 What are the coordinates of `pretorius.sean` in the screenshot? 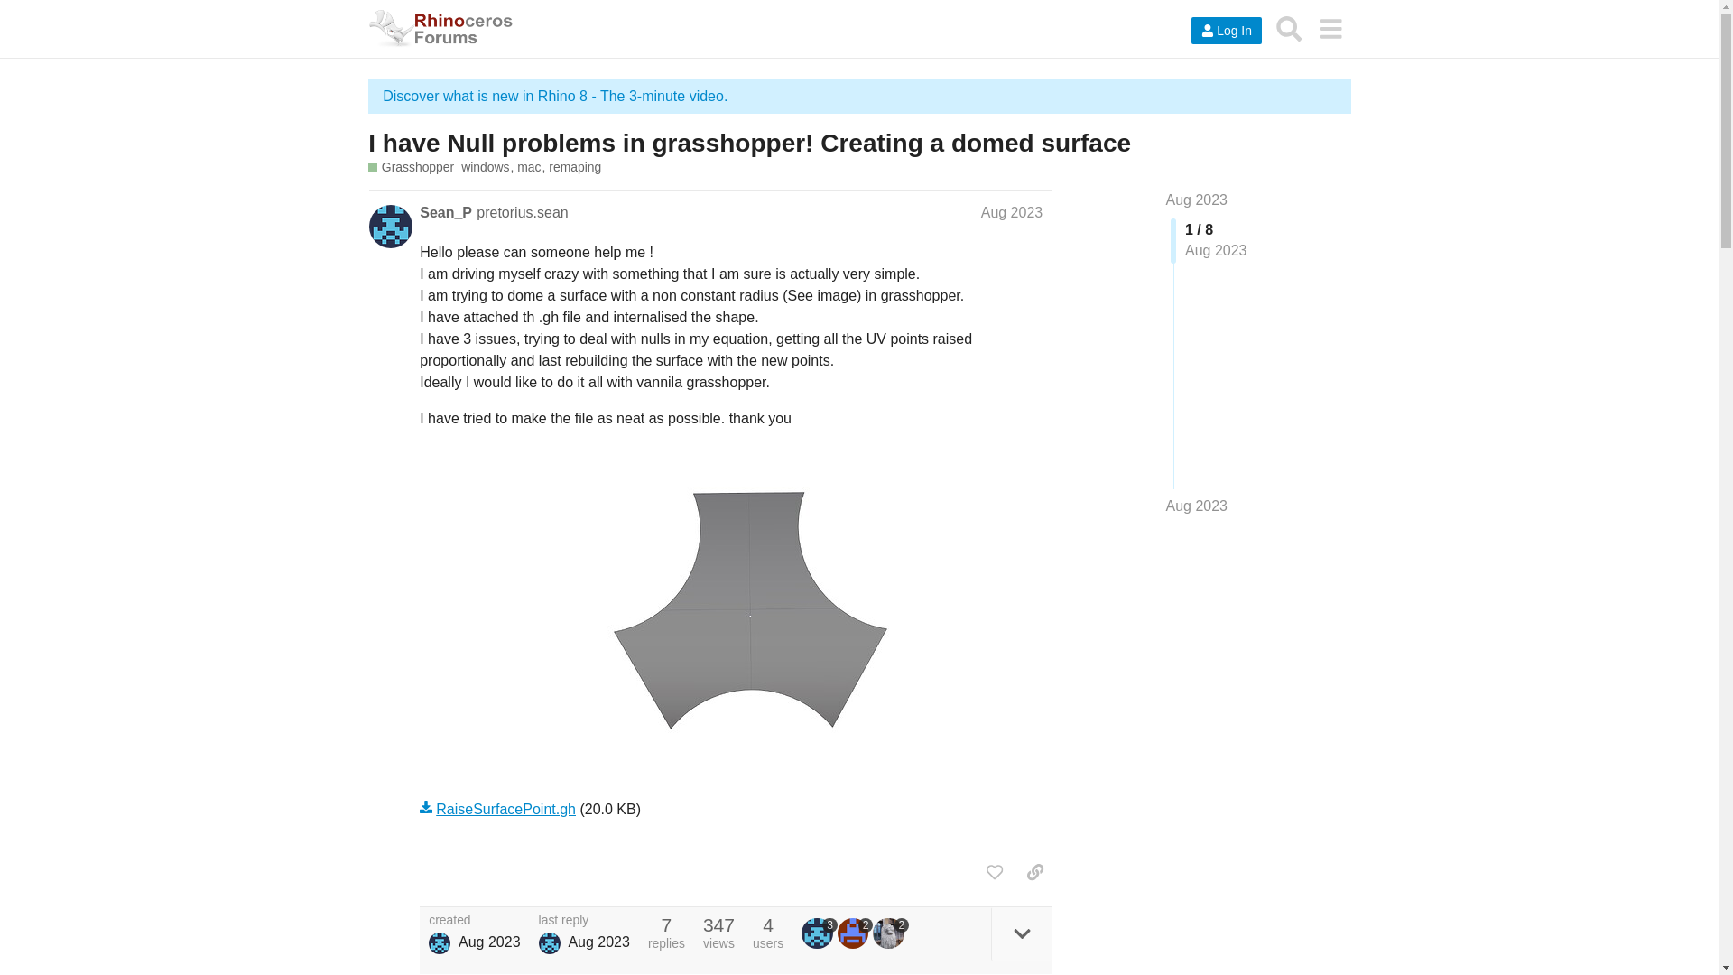 It's located at (522, 212).